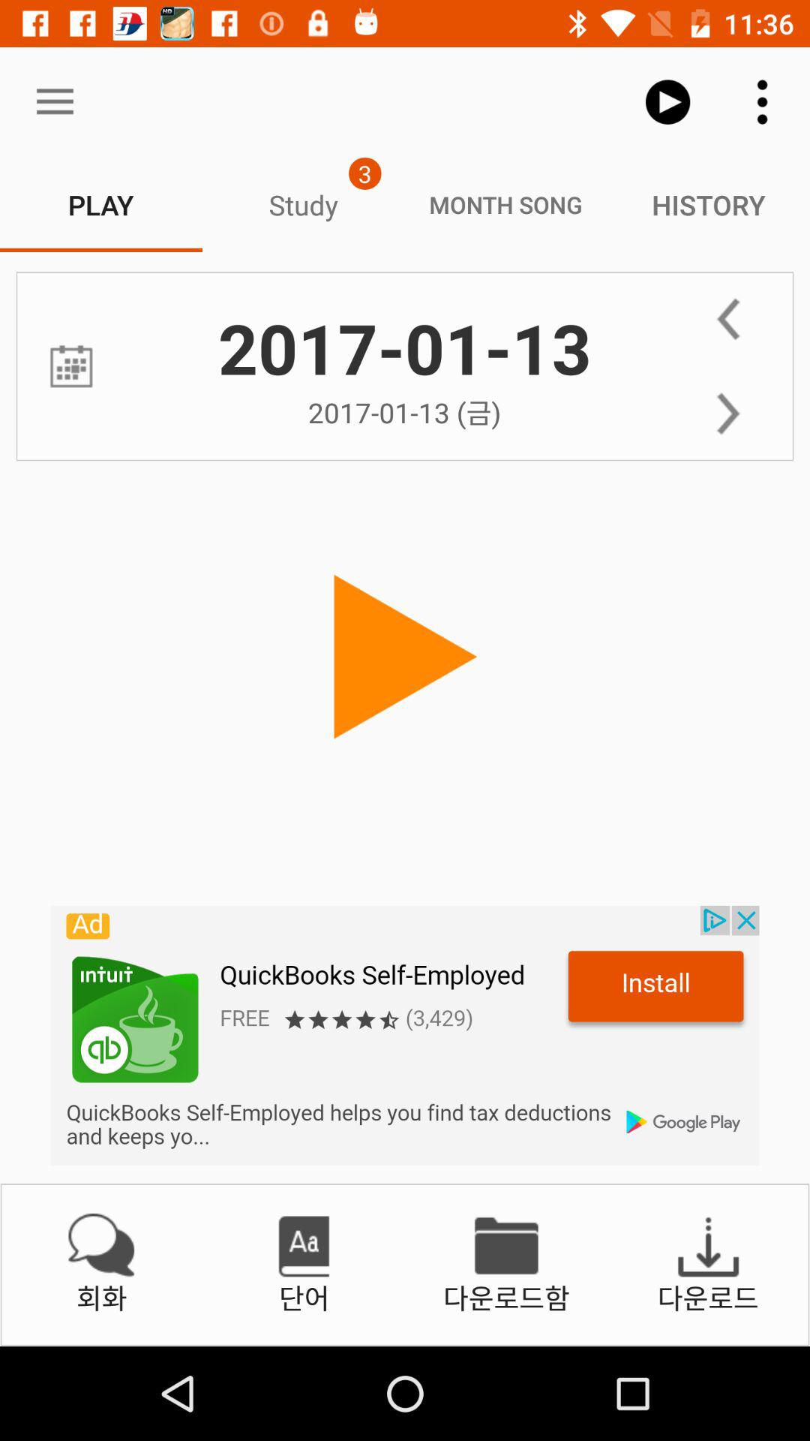 This screenshot has width=810, height=1441. Describe the element at coordinates (405, 657) in the screenshot. I see `start playback` at that location.